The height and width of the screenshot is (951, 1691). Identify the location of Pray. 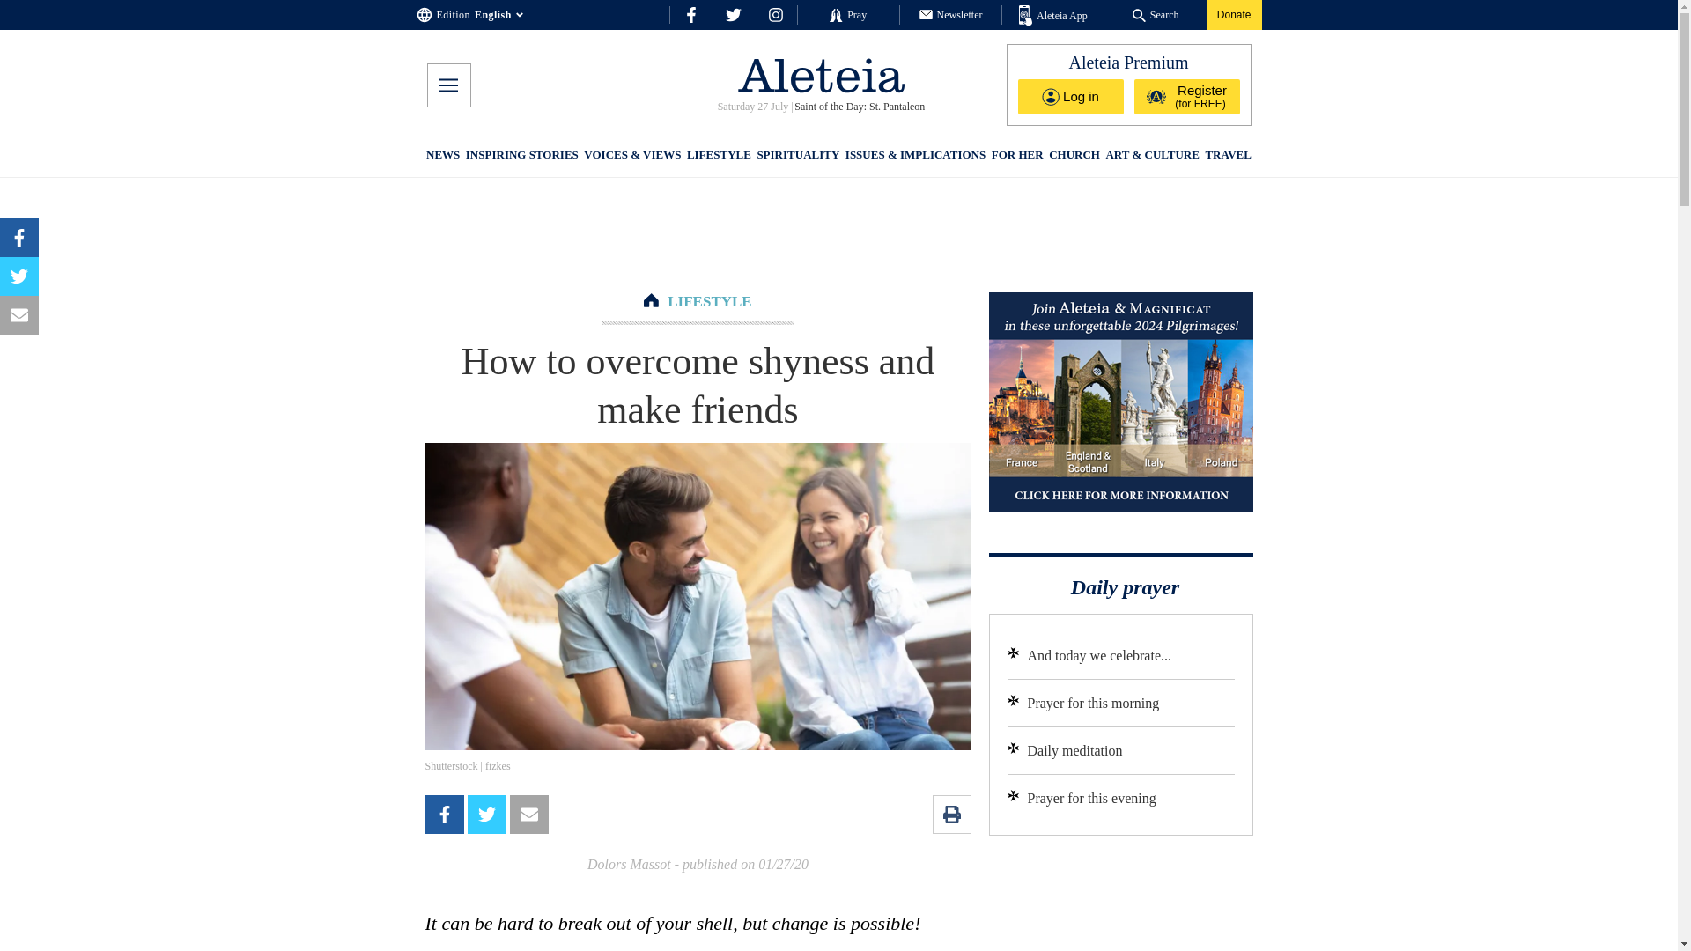
(847, 14).